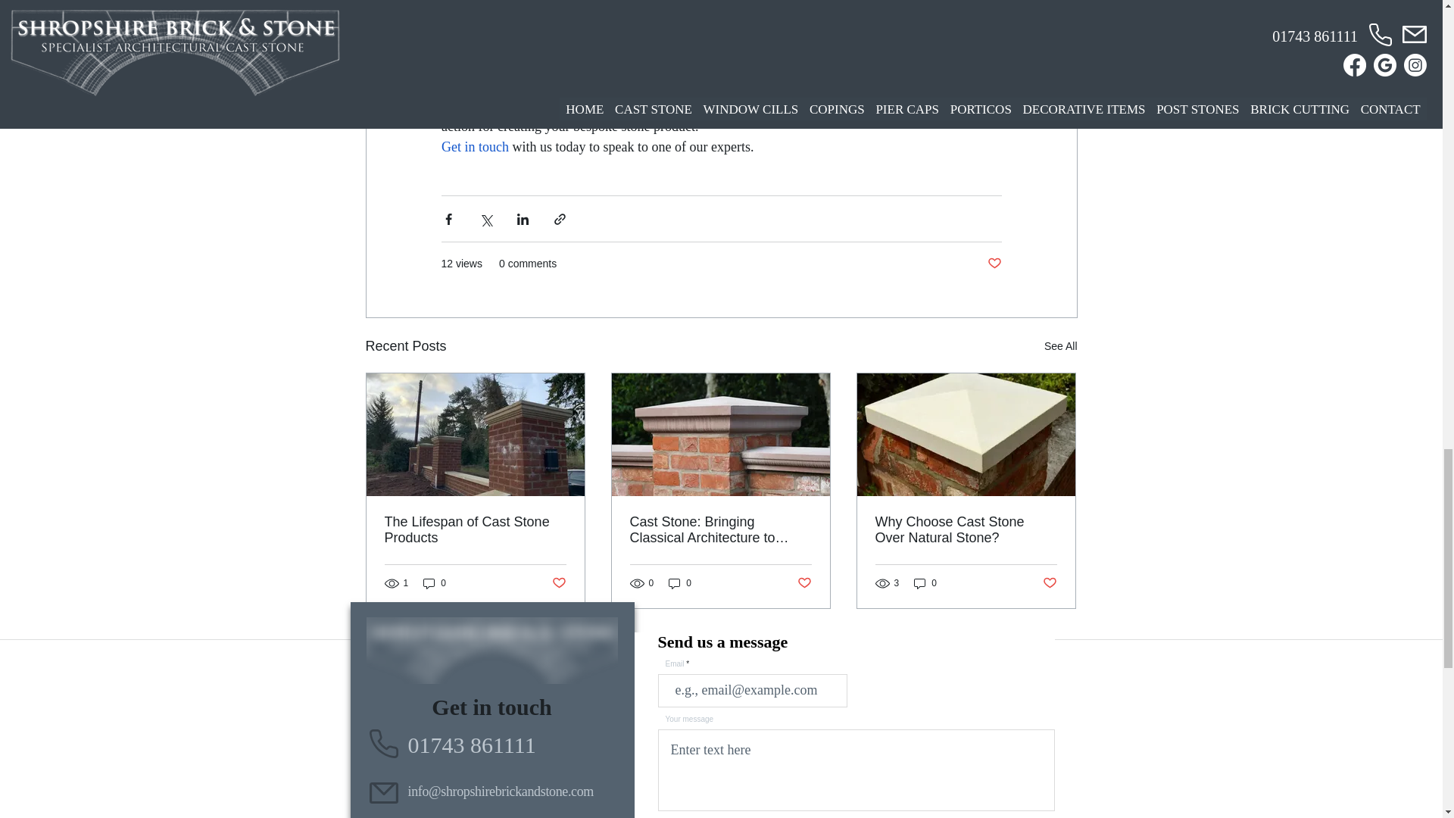  I want to click on Cast Stone: Bringing Classical Architecture to Modern Homes, so click(720, 530).